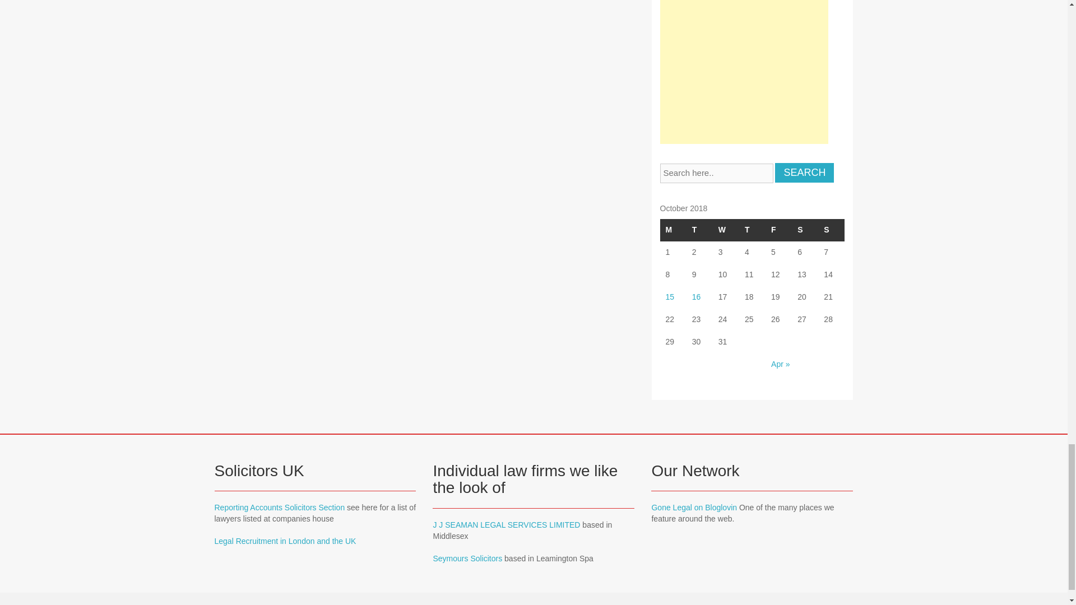 The height and width of the screenshot is (605, 1076). I want to click on Search for:, so click(717, 173).